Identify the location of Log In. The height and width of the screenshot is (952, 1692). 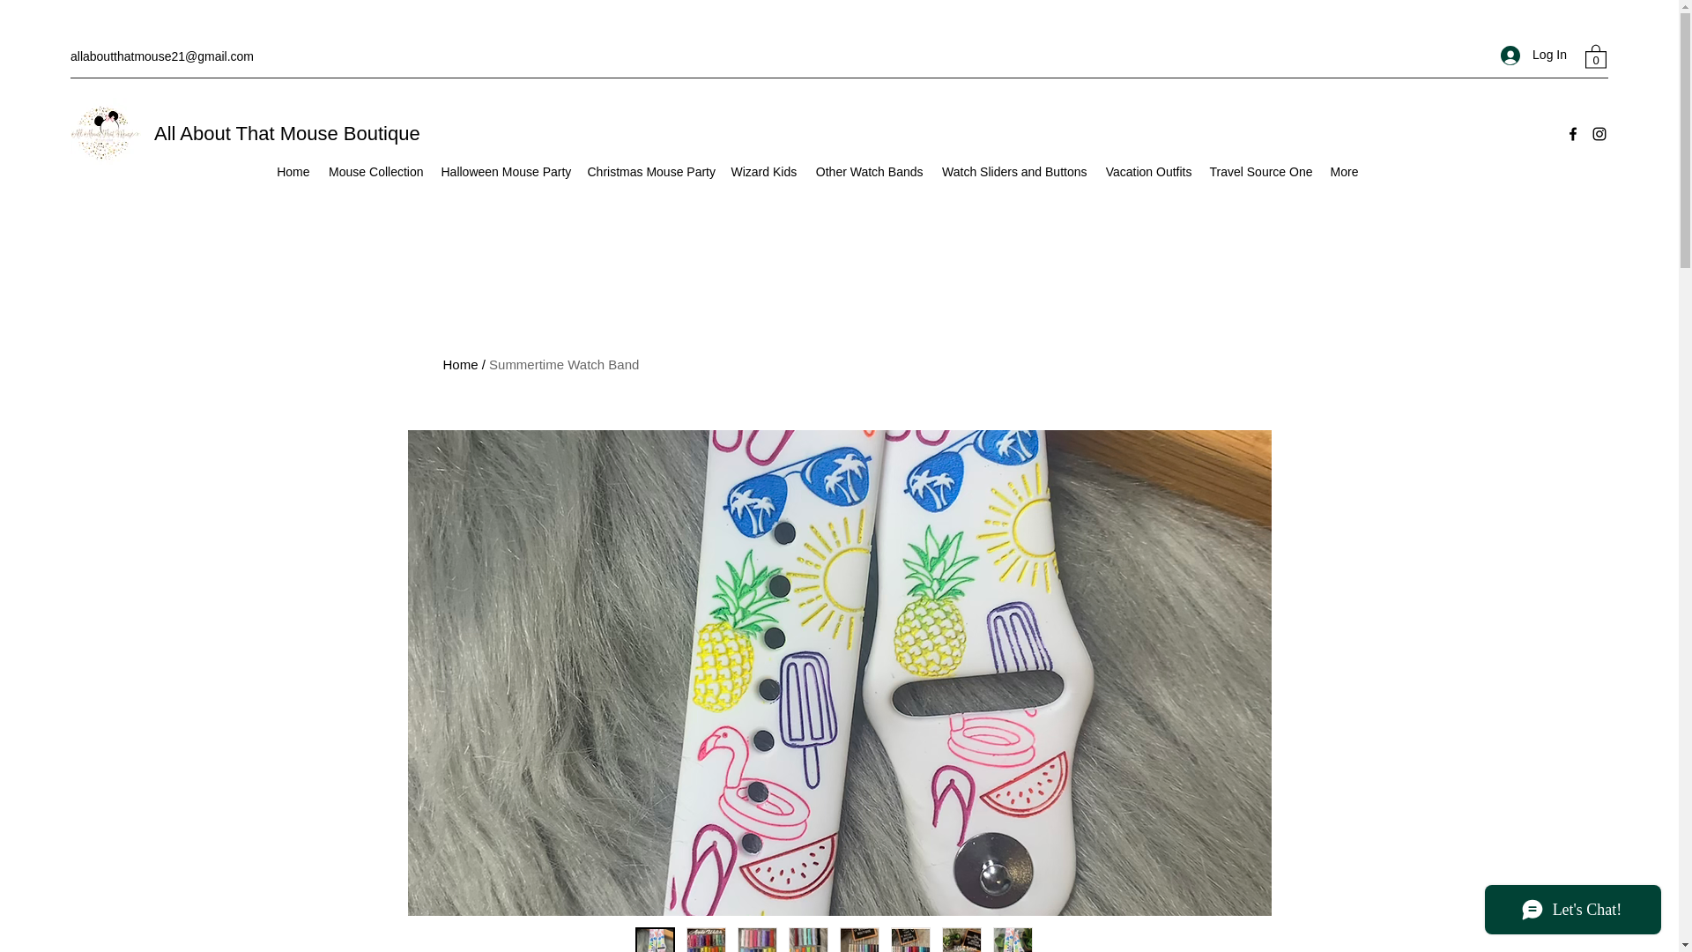
(1533, 55).